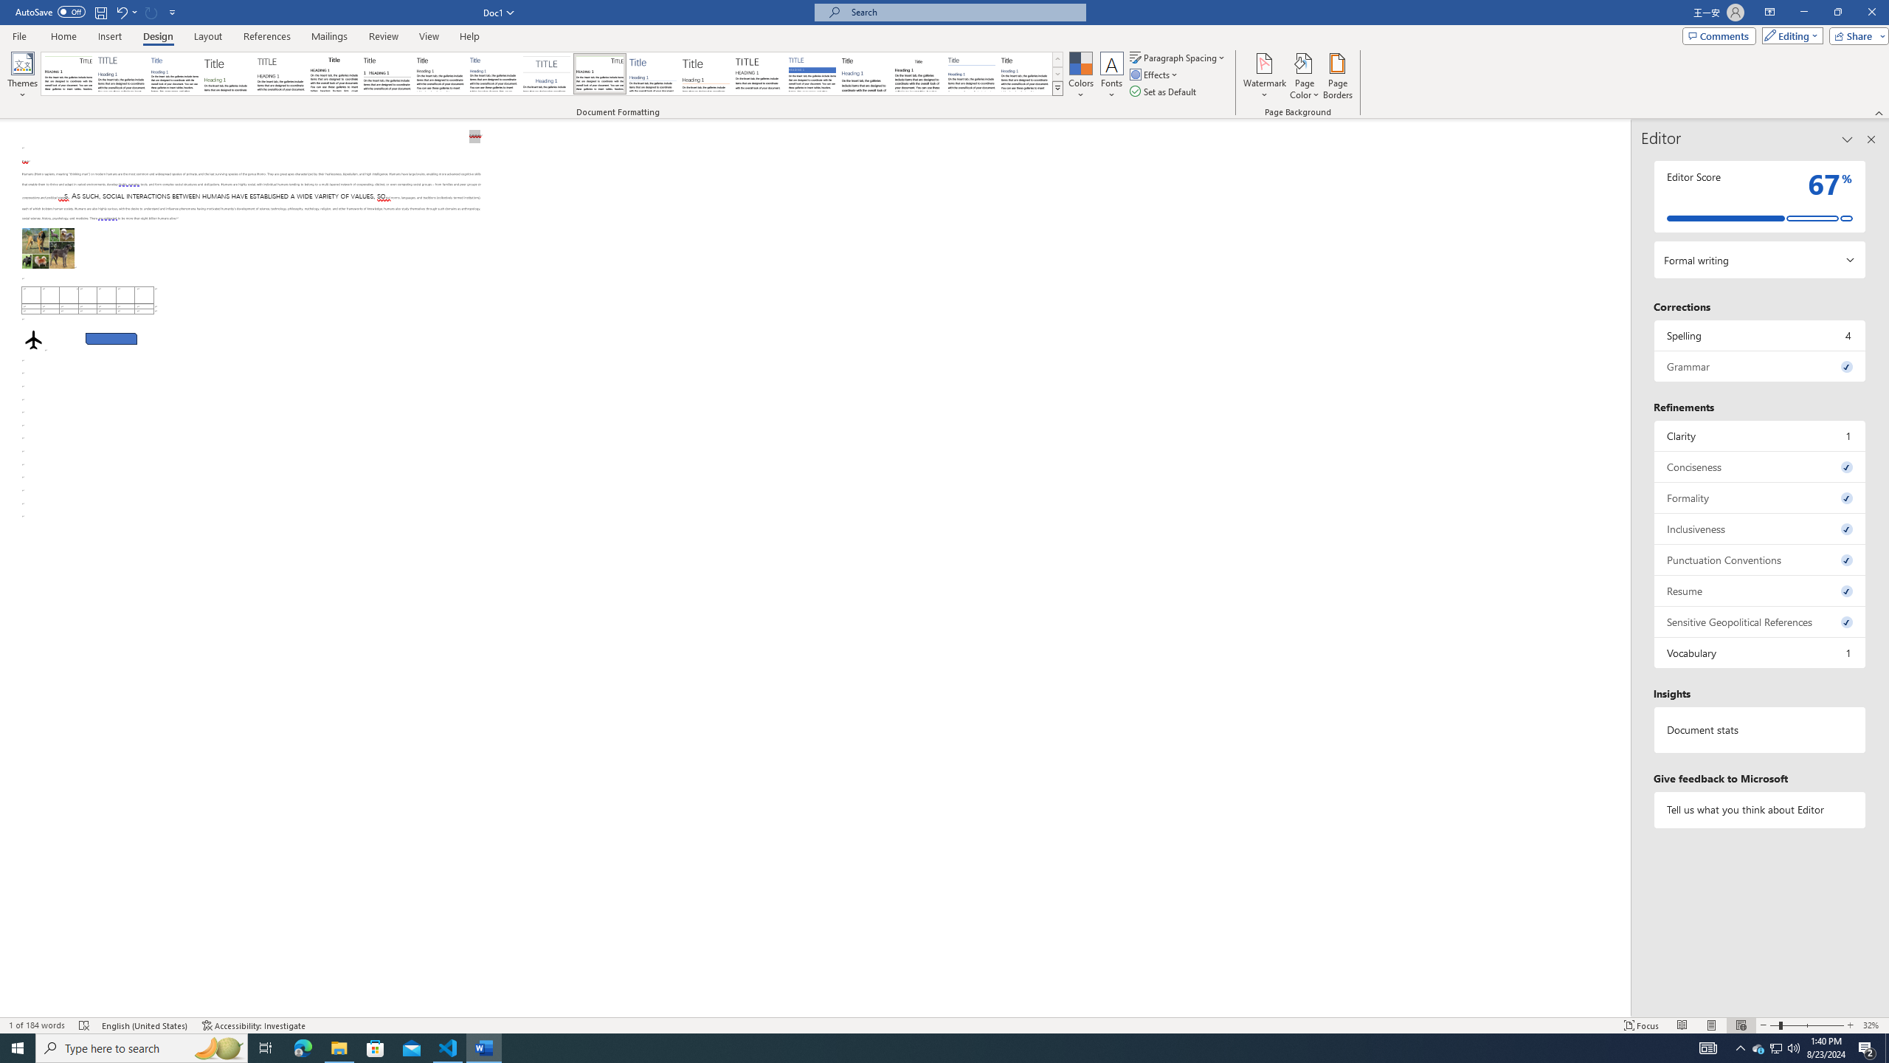  Describe the element at coordinates (68, 74) in the screenshot. I see `Document` at that location.